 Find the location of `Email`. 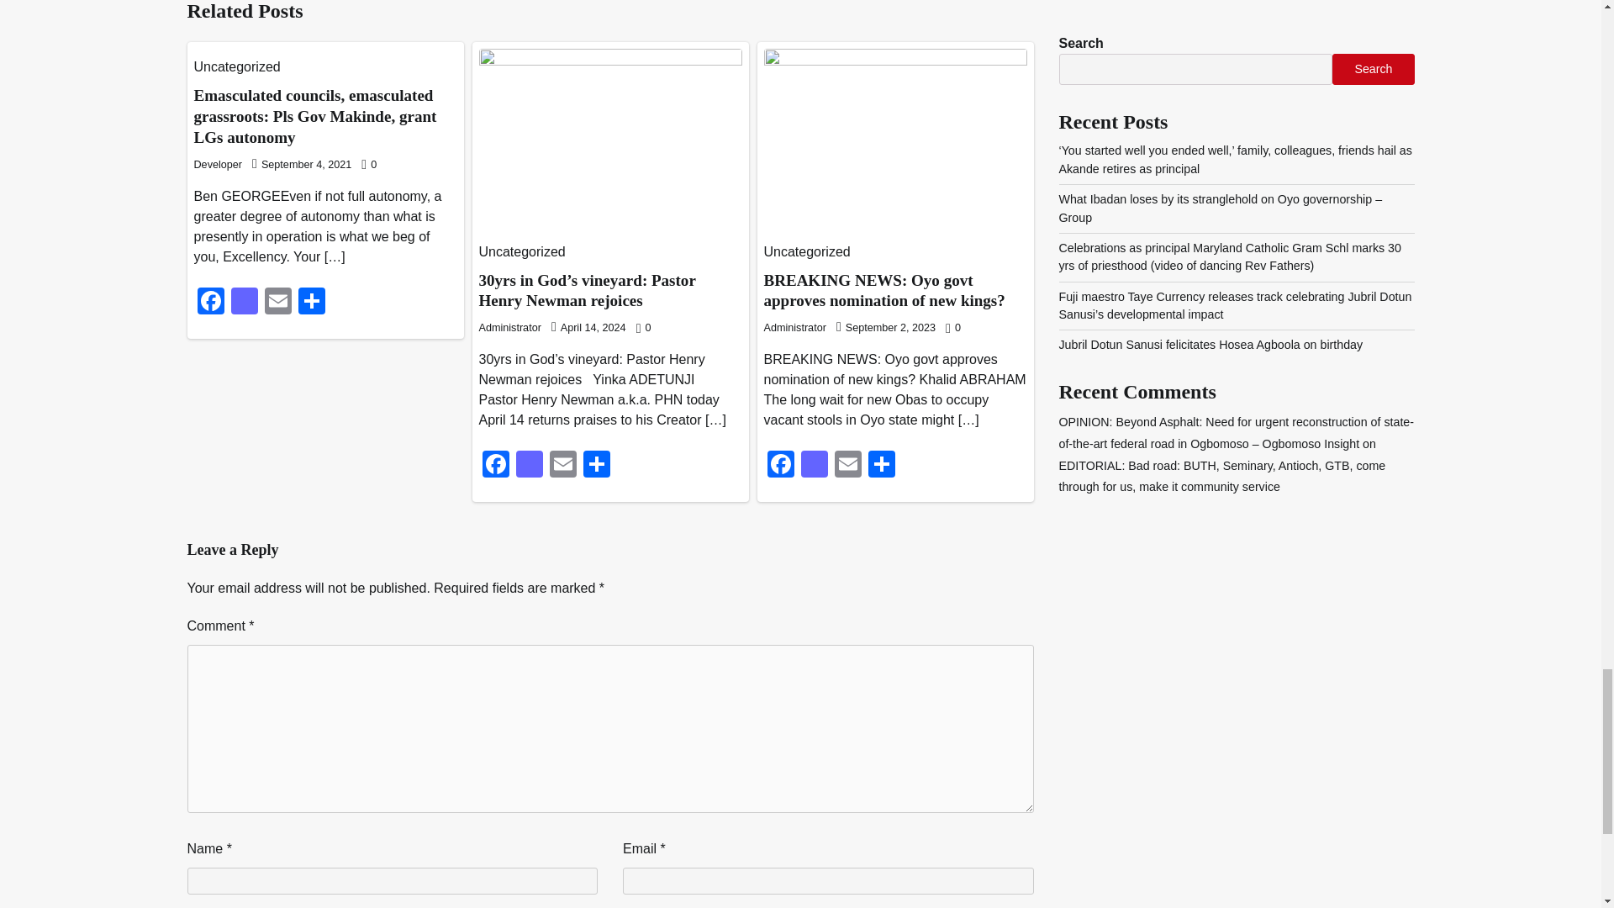

Email is located at coordinates (277, 303).